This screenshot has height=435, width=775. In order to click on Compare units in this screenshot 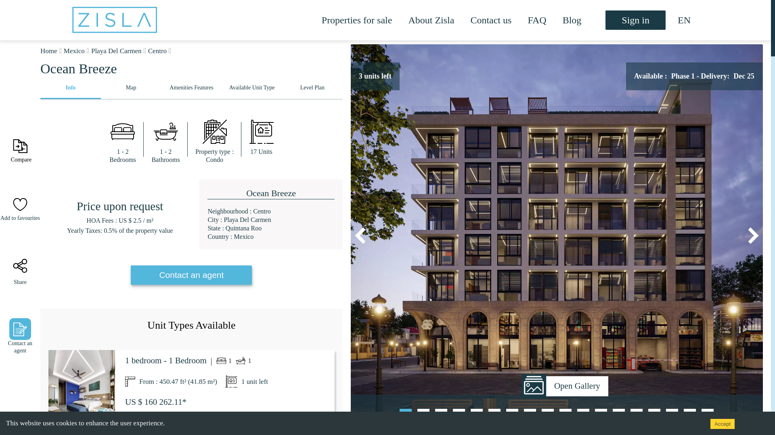, I will do `click(94, 412)`.